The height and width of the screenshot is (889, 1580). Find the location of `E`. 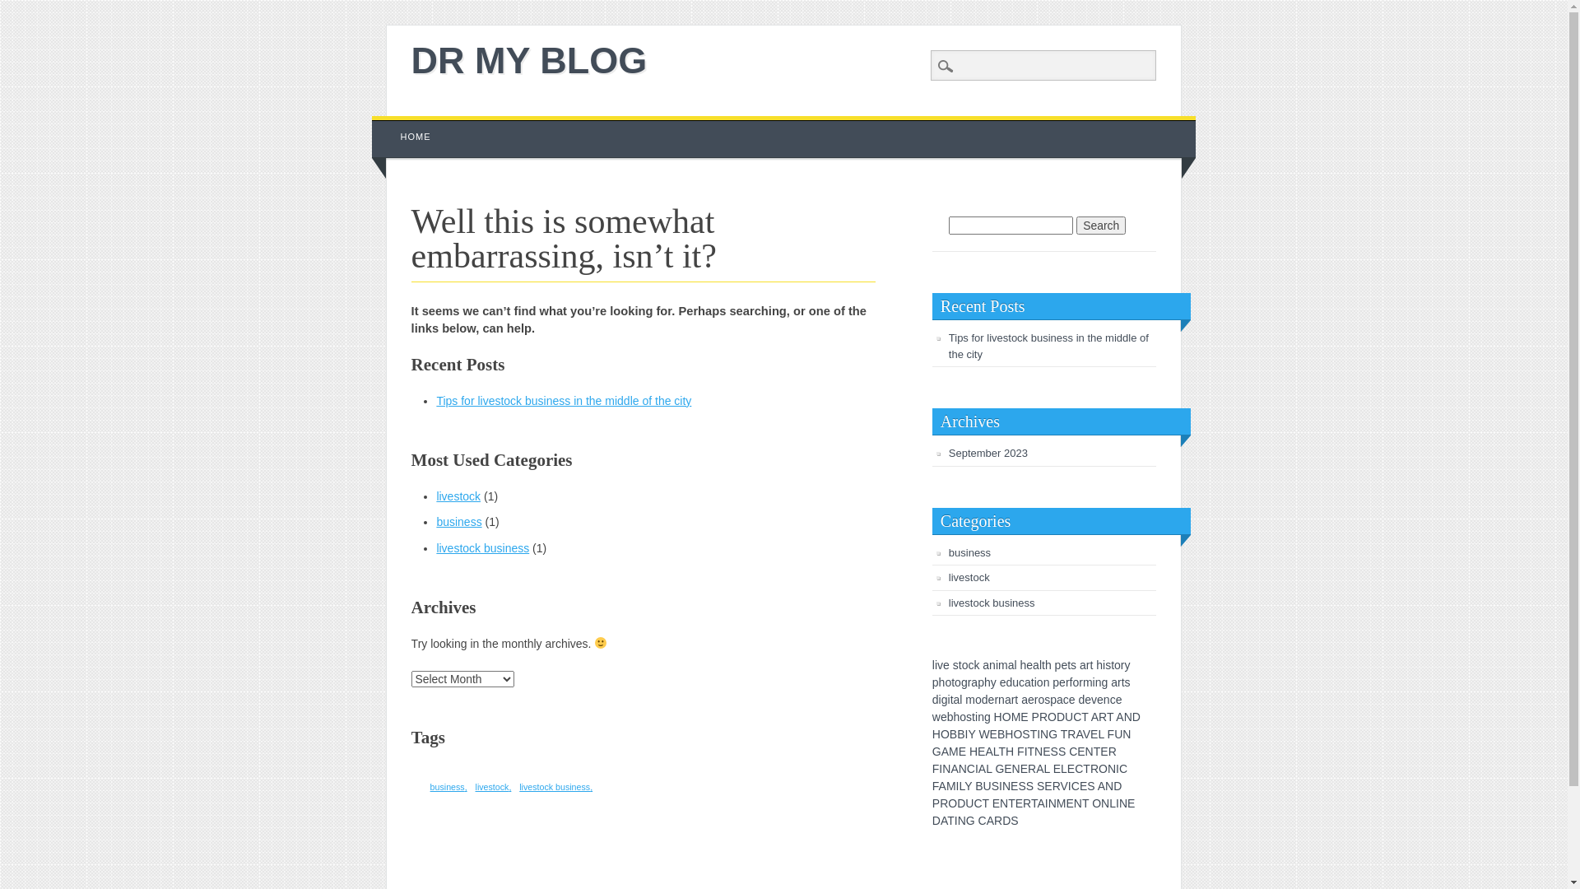

E is located at coordinates (1048, 786).